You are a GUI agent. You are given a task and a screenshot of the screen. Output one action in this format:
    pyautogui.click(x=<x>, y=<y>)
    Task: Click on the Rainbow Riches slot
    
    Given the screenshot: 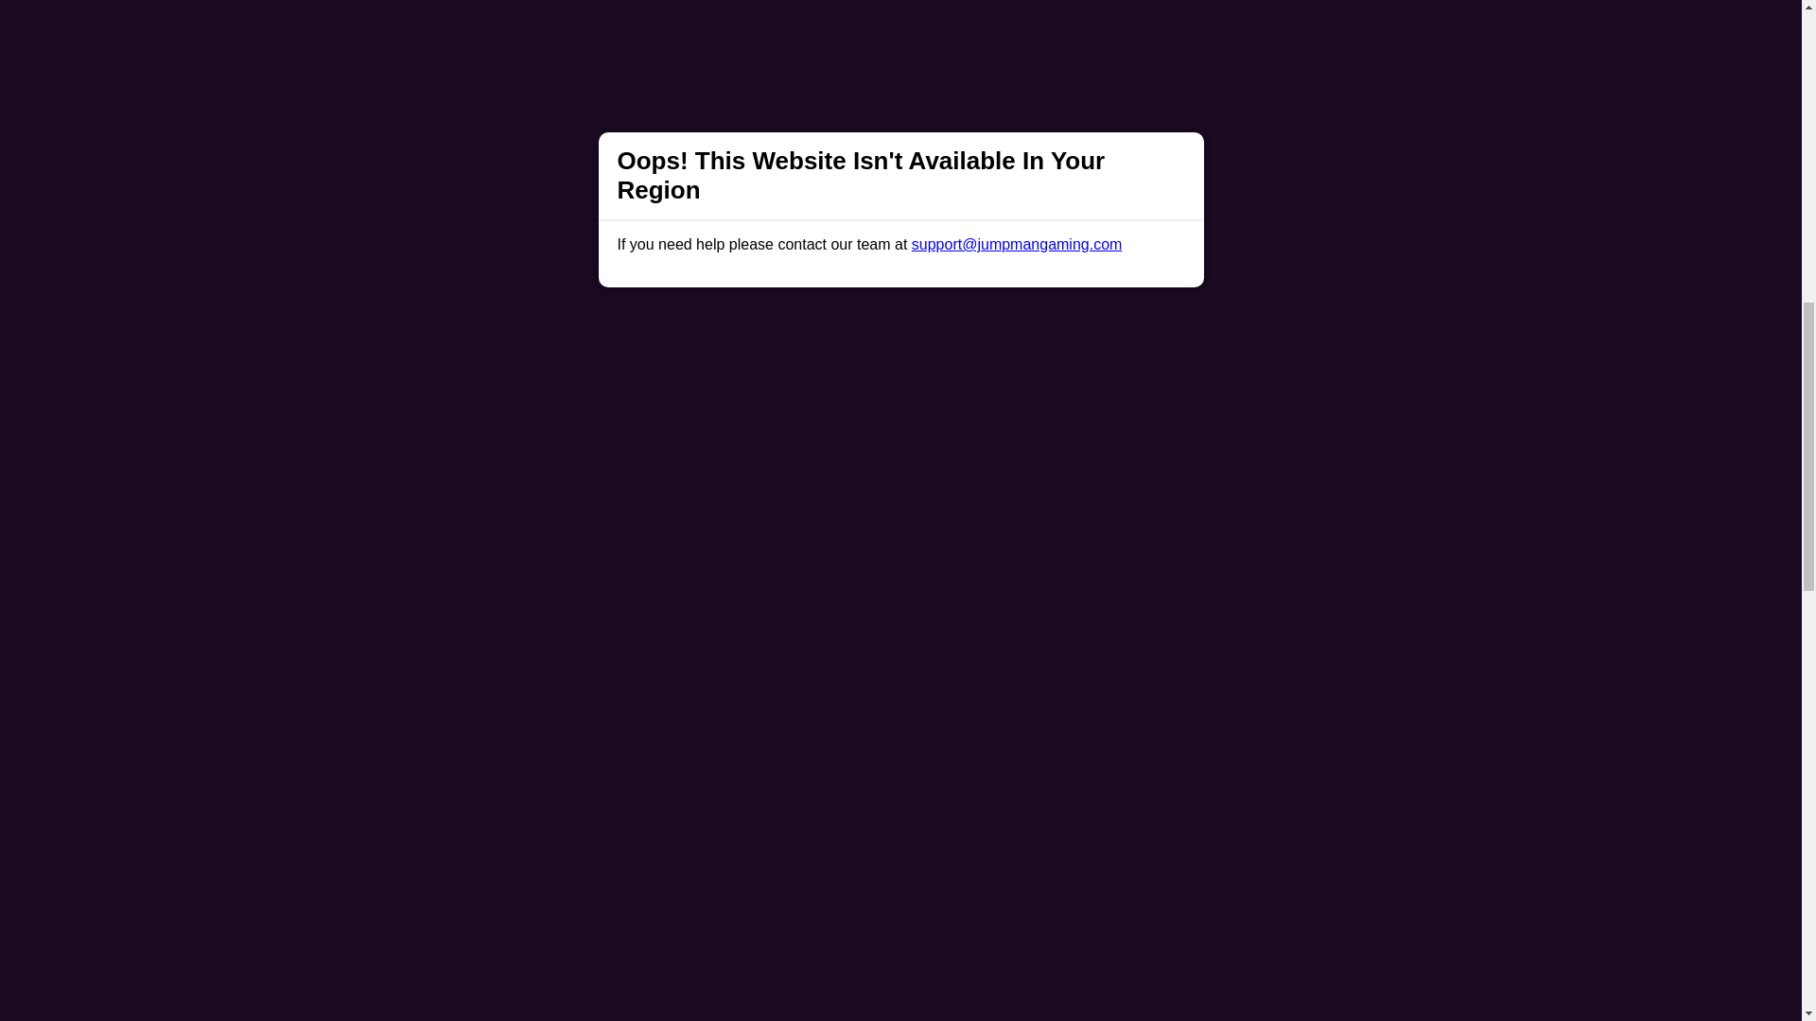 What is the action you would take?
    pyautogui.click(x=552, y=174)
    